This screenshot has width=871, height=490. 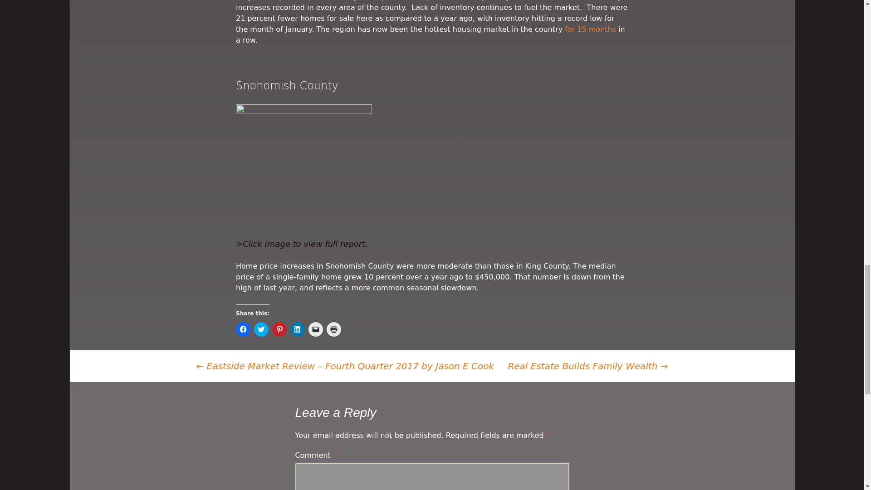 What do you see at coordinates (261, 329) in the screenshot?
I see `Click to share on Twitter` at bounding box center [261, 329].